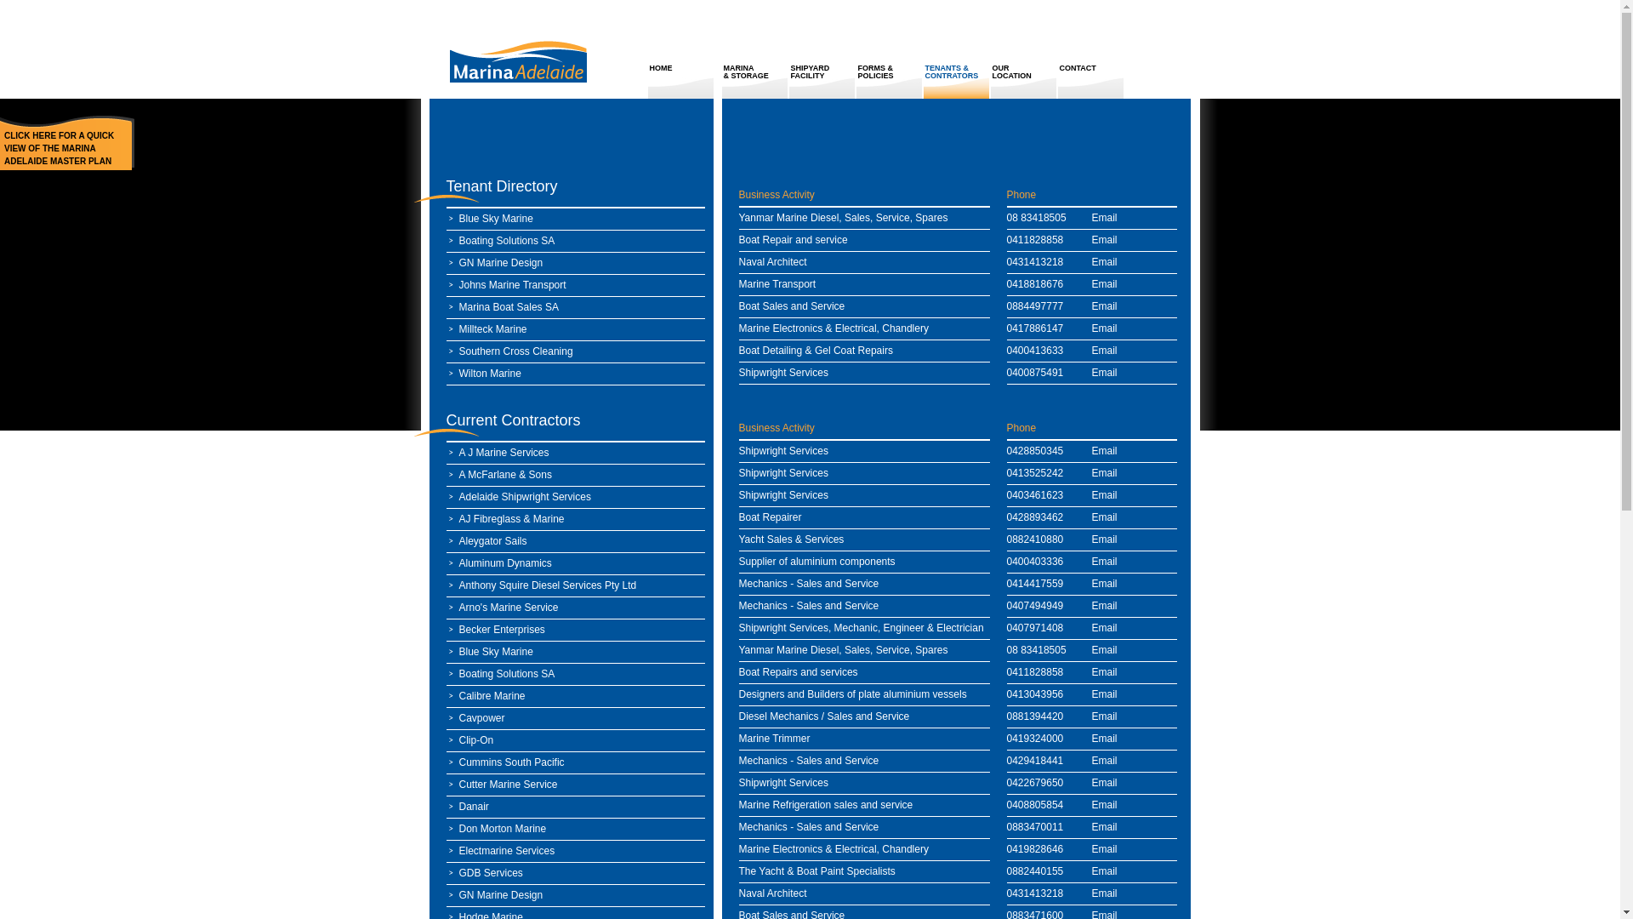  Describe the element at coordinates (1105, 849) in the screenshot. I see `Email` at that location.